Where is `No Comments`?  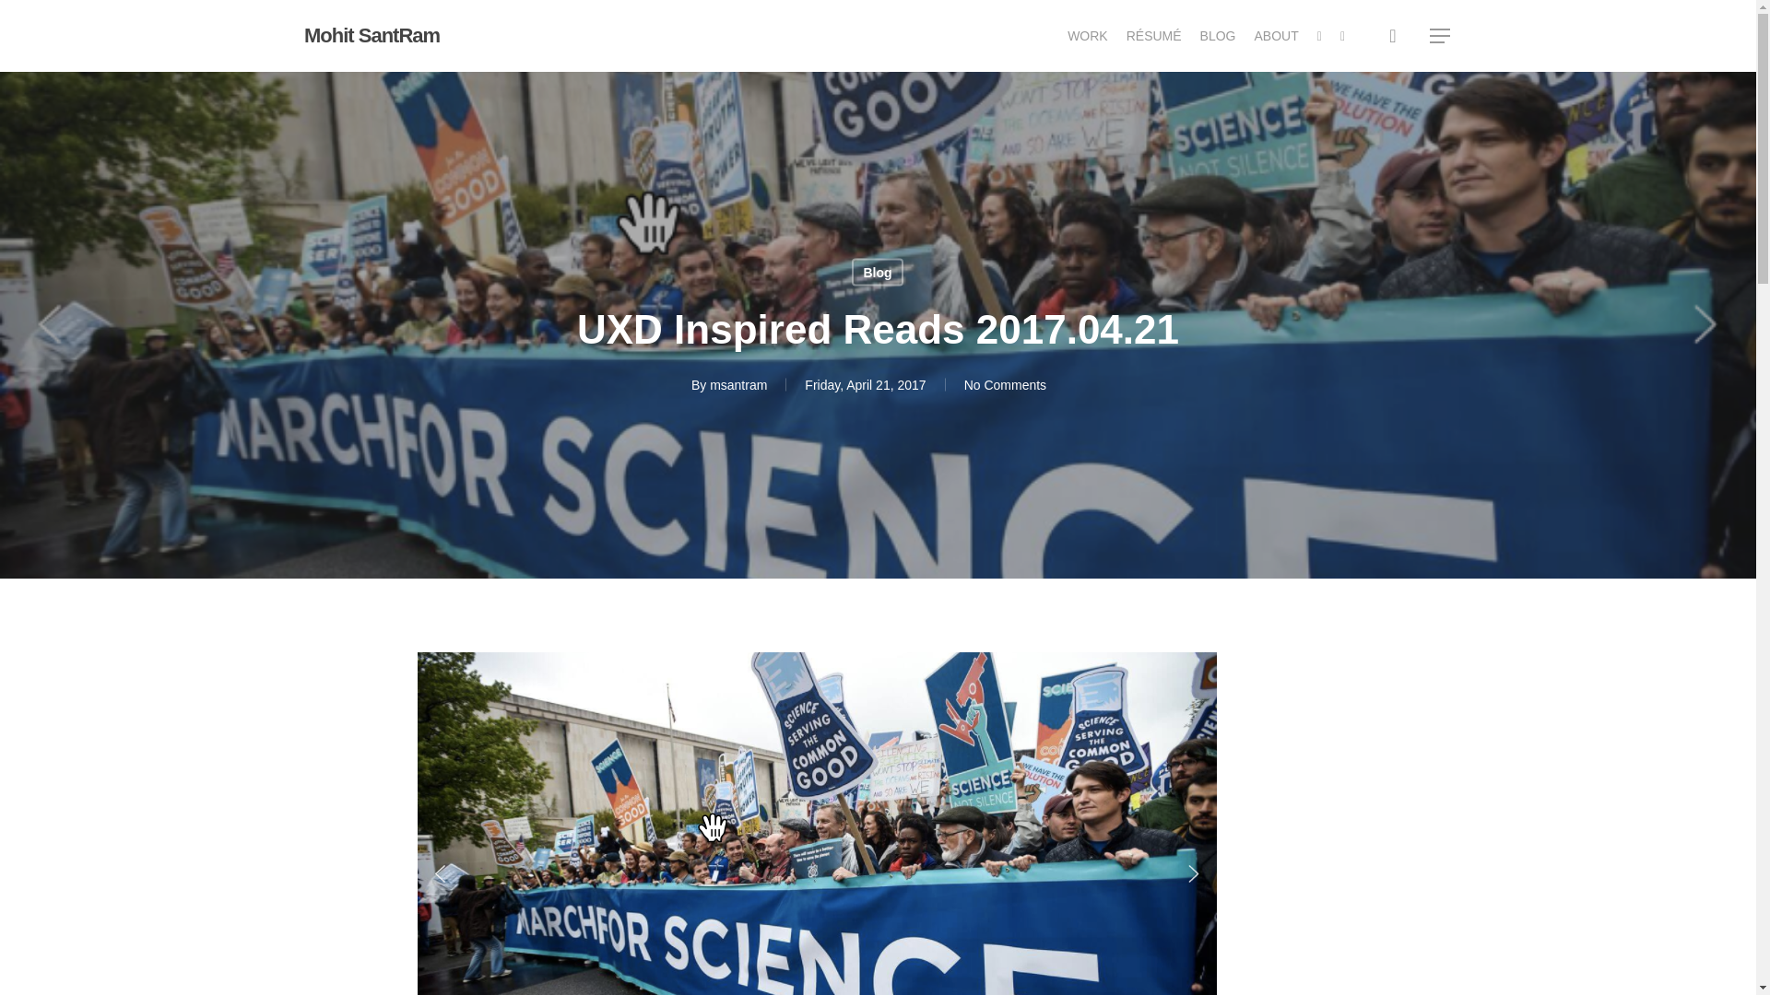
No Comments is located at coordinates (1005, 385).